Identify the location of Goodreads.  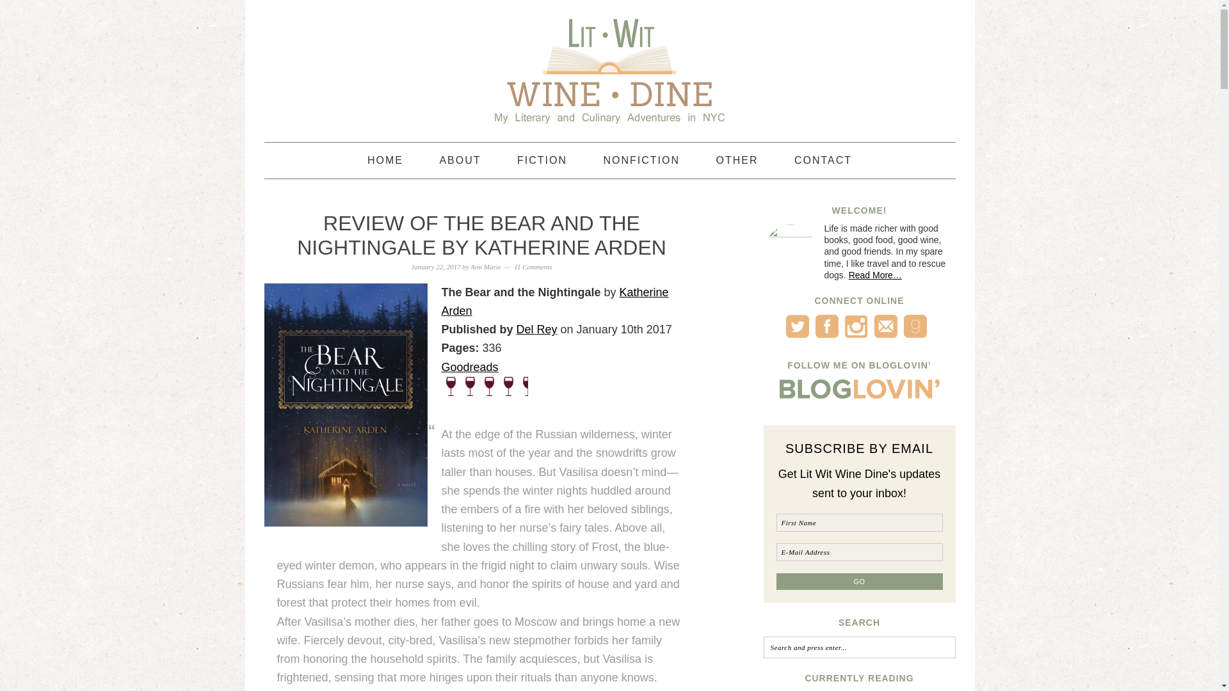
(470, 367).